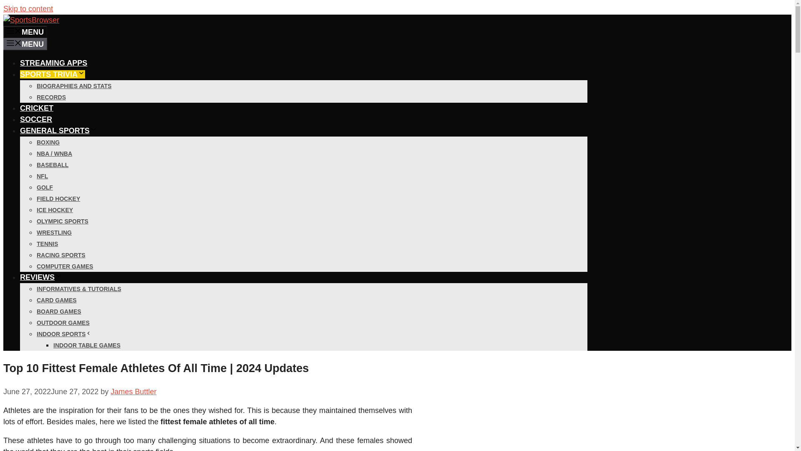  I want to click on James Buttler, so click(133, 392).